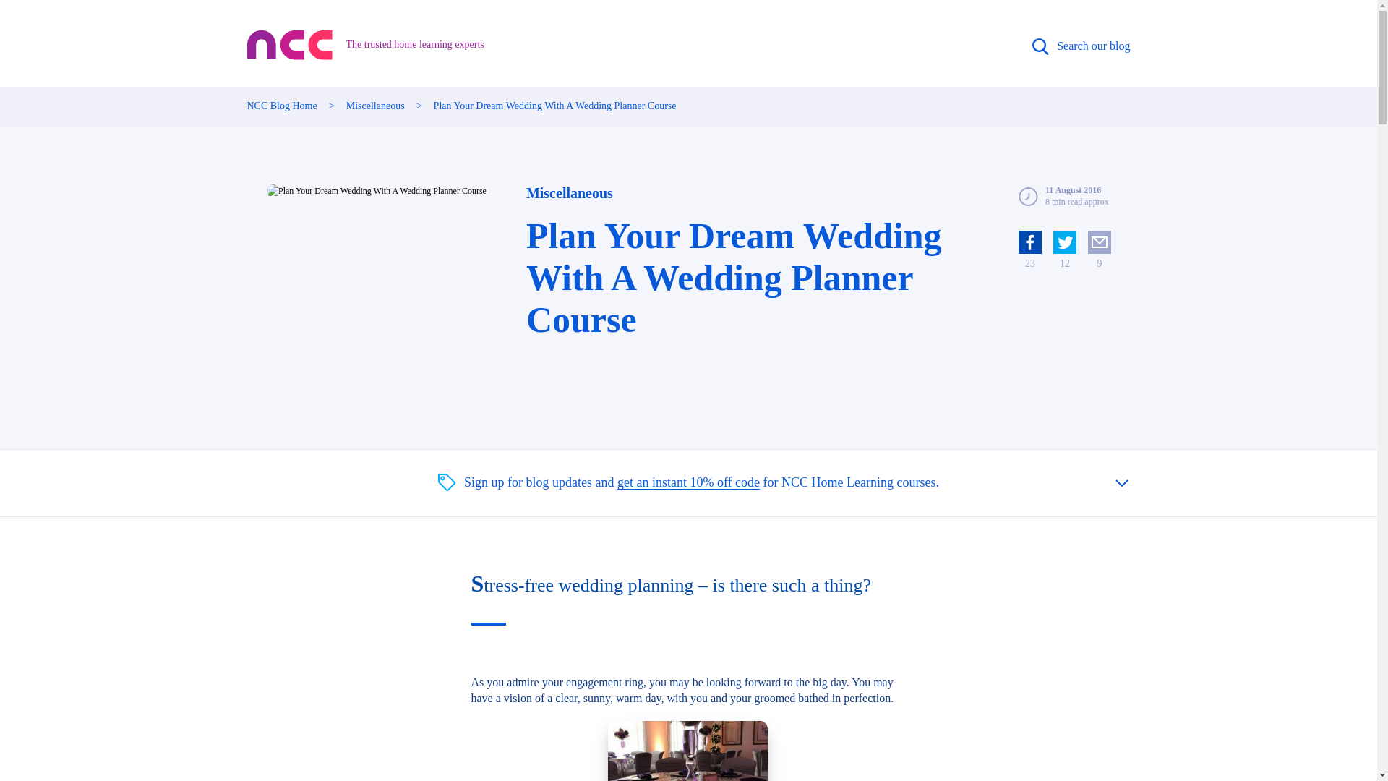 This screenshot has height=781, width=1388. I want to click on Plan Your Dream Wedding With A Wedding Planner Course, so click(555, 106).